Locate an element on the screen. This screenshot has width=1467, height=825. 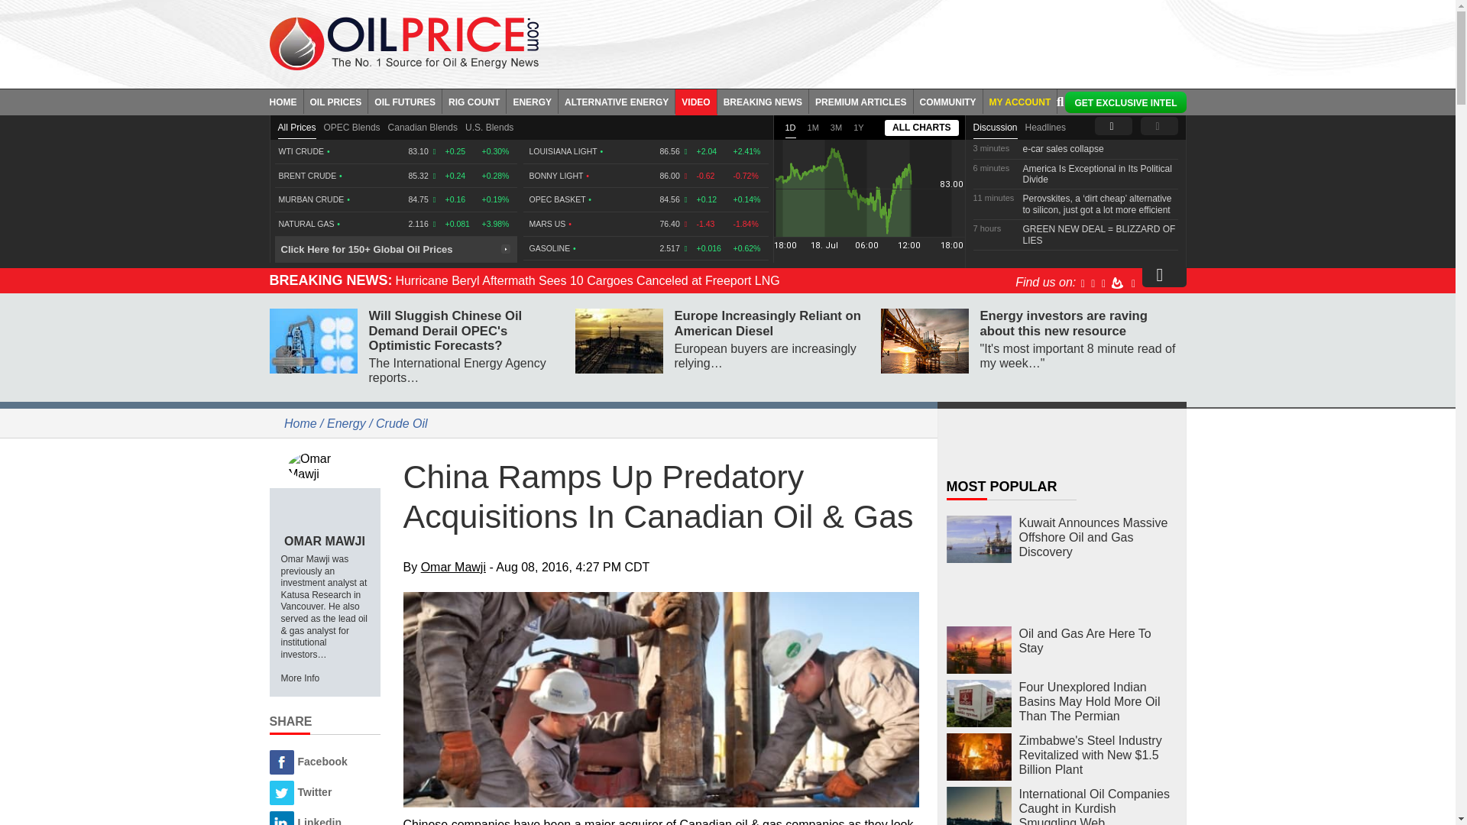
Oil workers is located at coordinates (662, 700).